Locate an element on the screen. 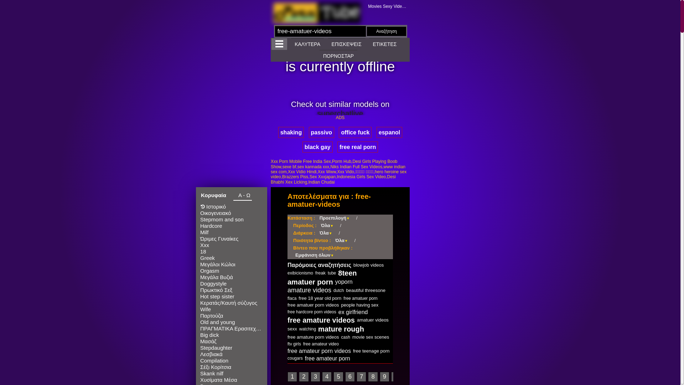  Milf is located at coordinates (232, 232).